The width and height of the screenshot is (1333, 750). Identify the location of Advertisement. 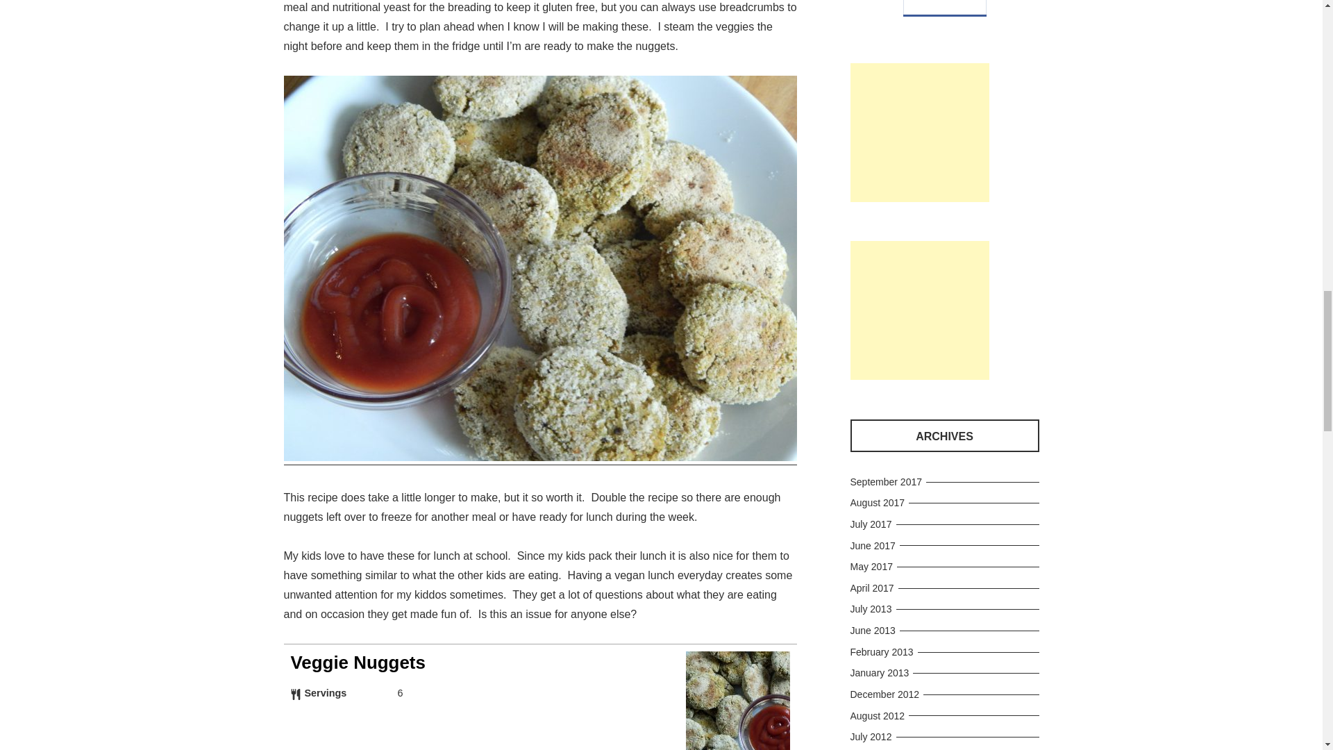
(919, 132).